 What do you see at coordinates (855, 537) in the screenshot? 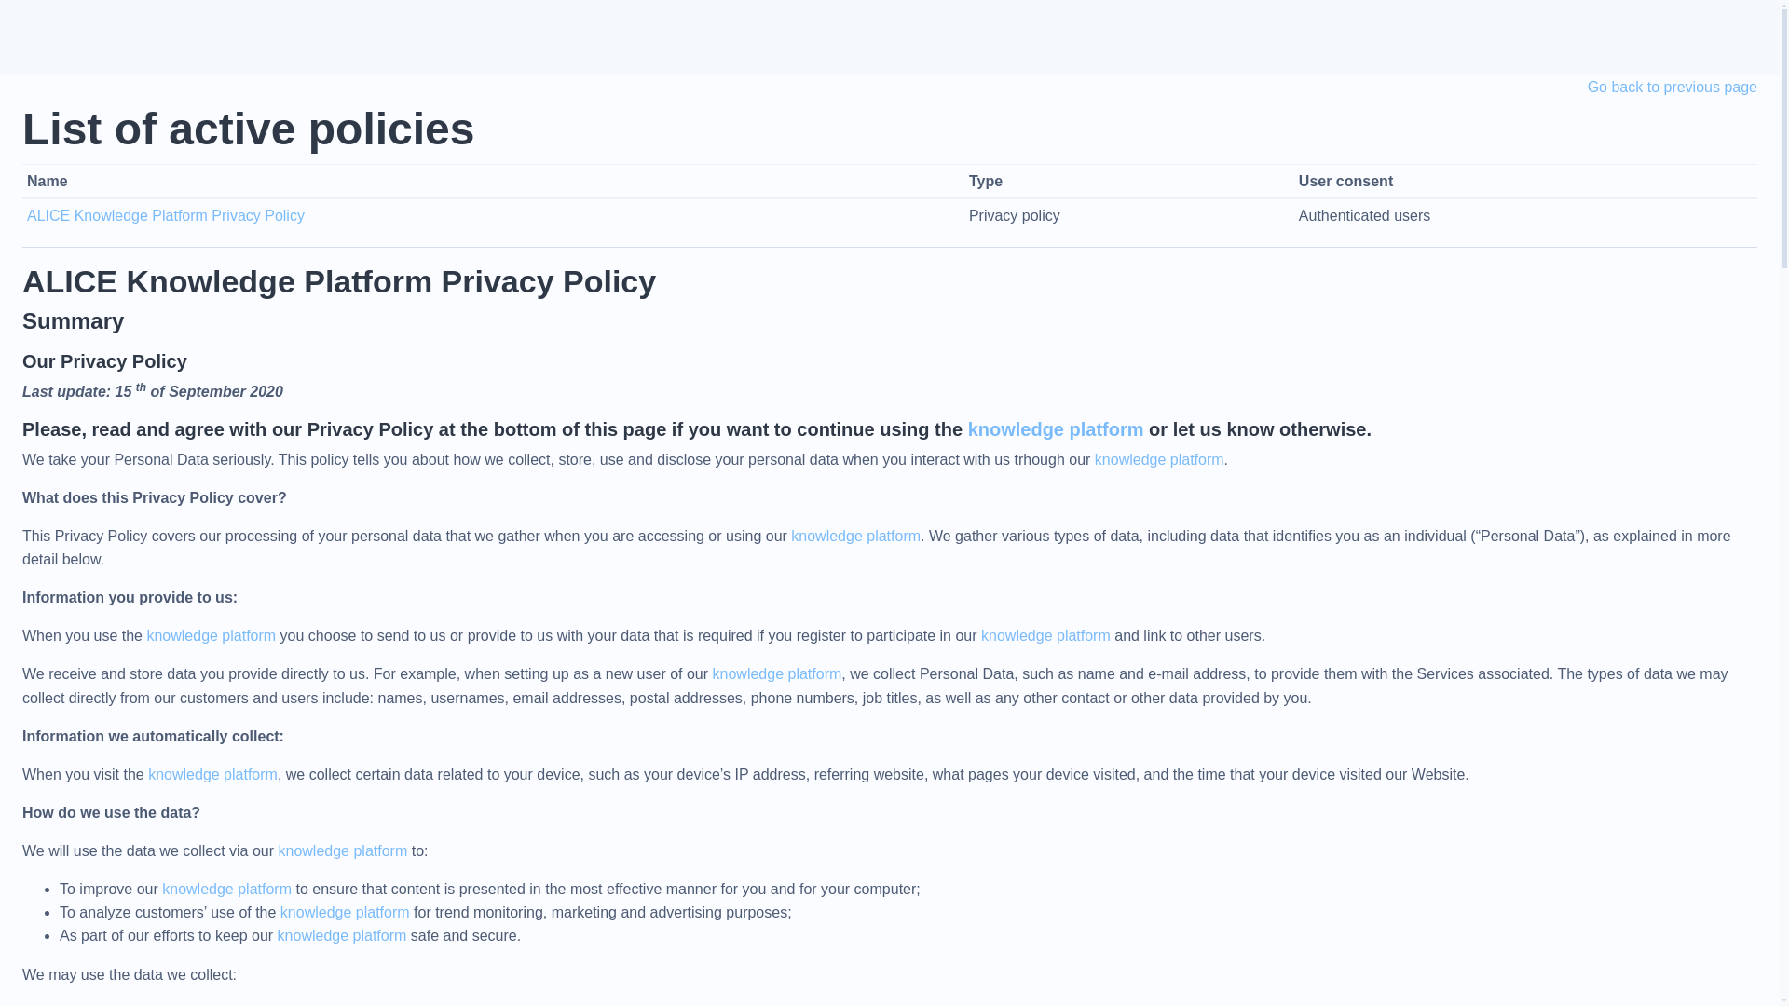
I see `knowledge platform` at bounding box center [855, 537].